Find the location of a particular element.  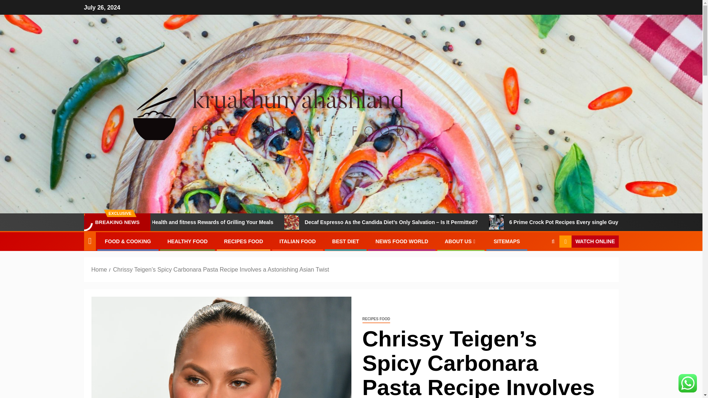

NEWS FOOD WORLD is located at coordinates (402, 241).